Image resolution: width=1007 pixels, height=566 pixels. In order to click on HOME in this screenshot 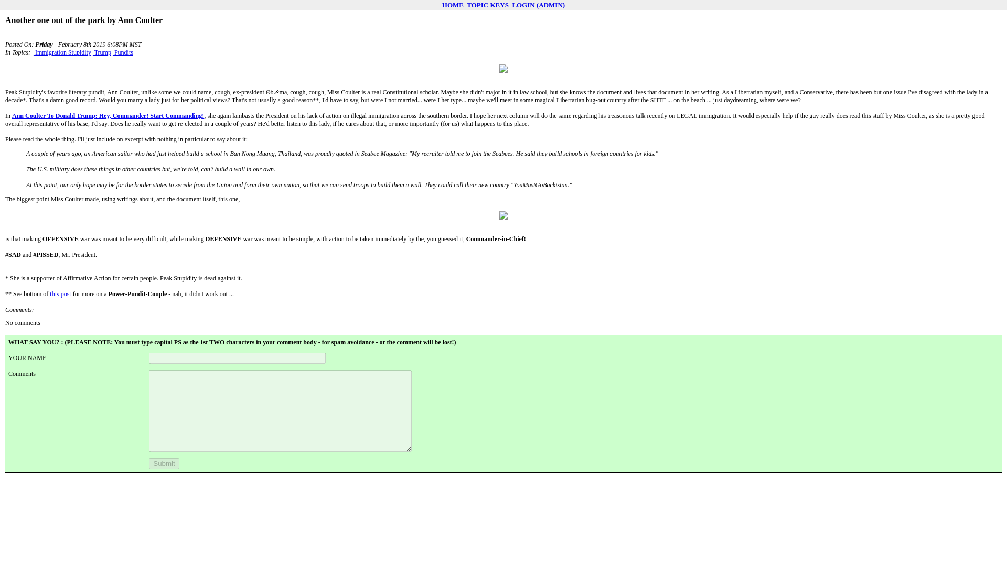, I will do `click(452, 5)`.